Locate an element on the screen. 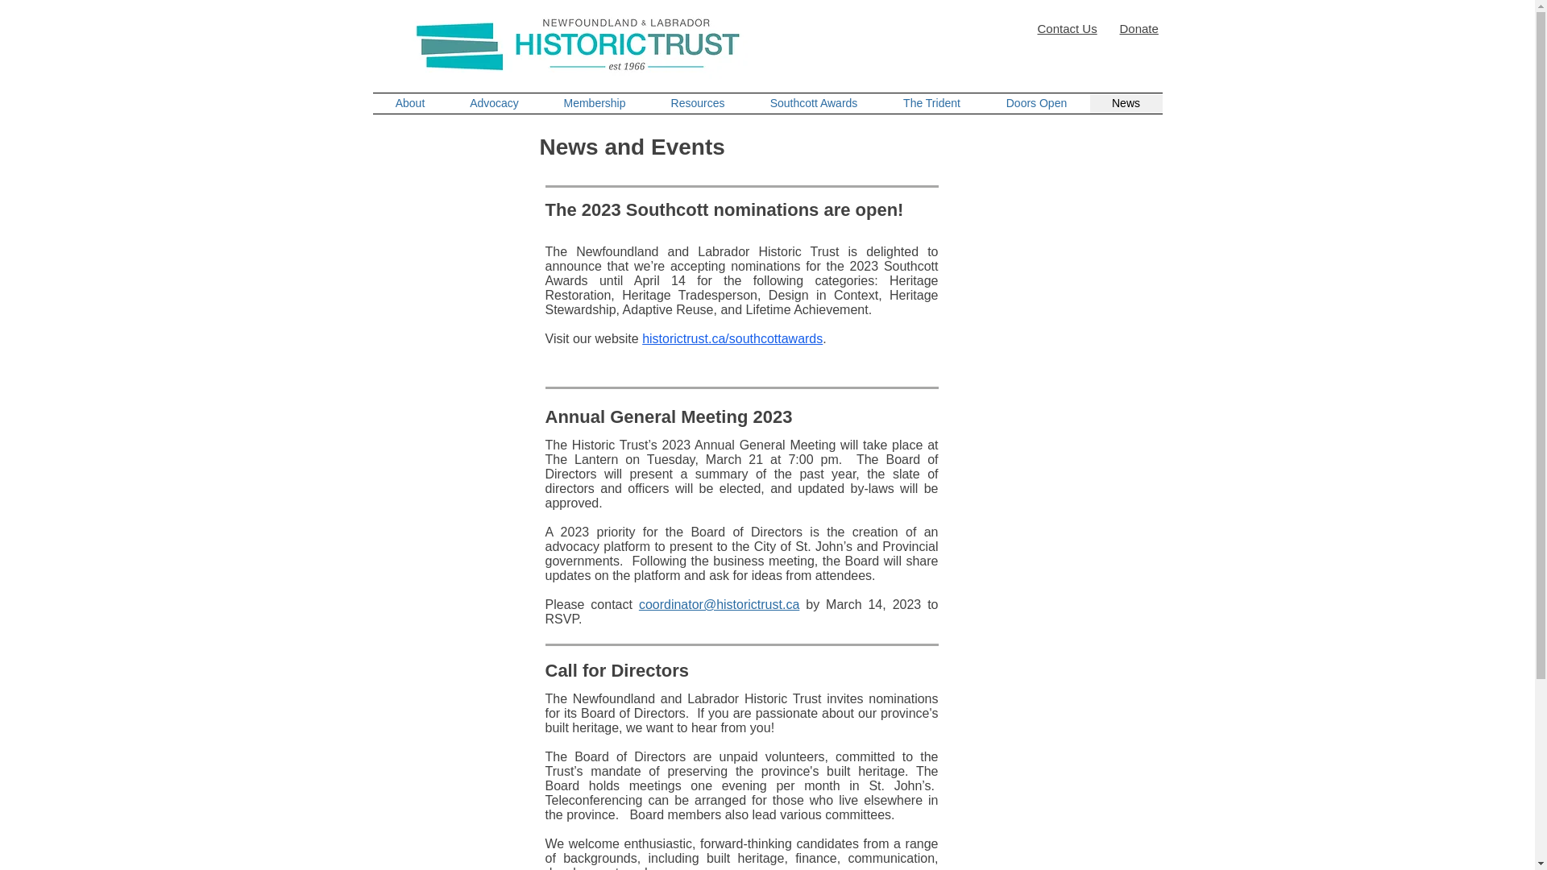  Resources is located at coordinates (698, 103).